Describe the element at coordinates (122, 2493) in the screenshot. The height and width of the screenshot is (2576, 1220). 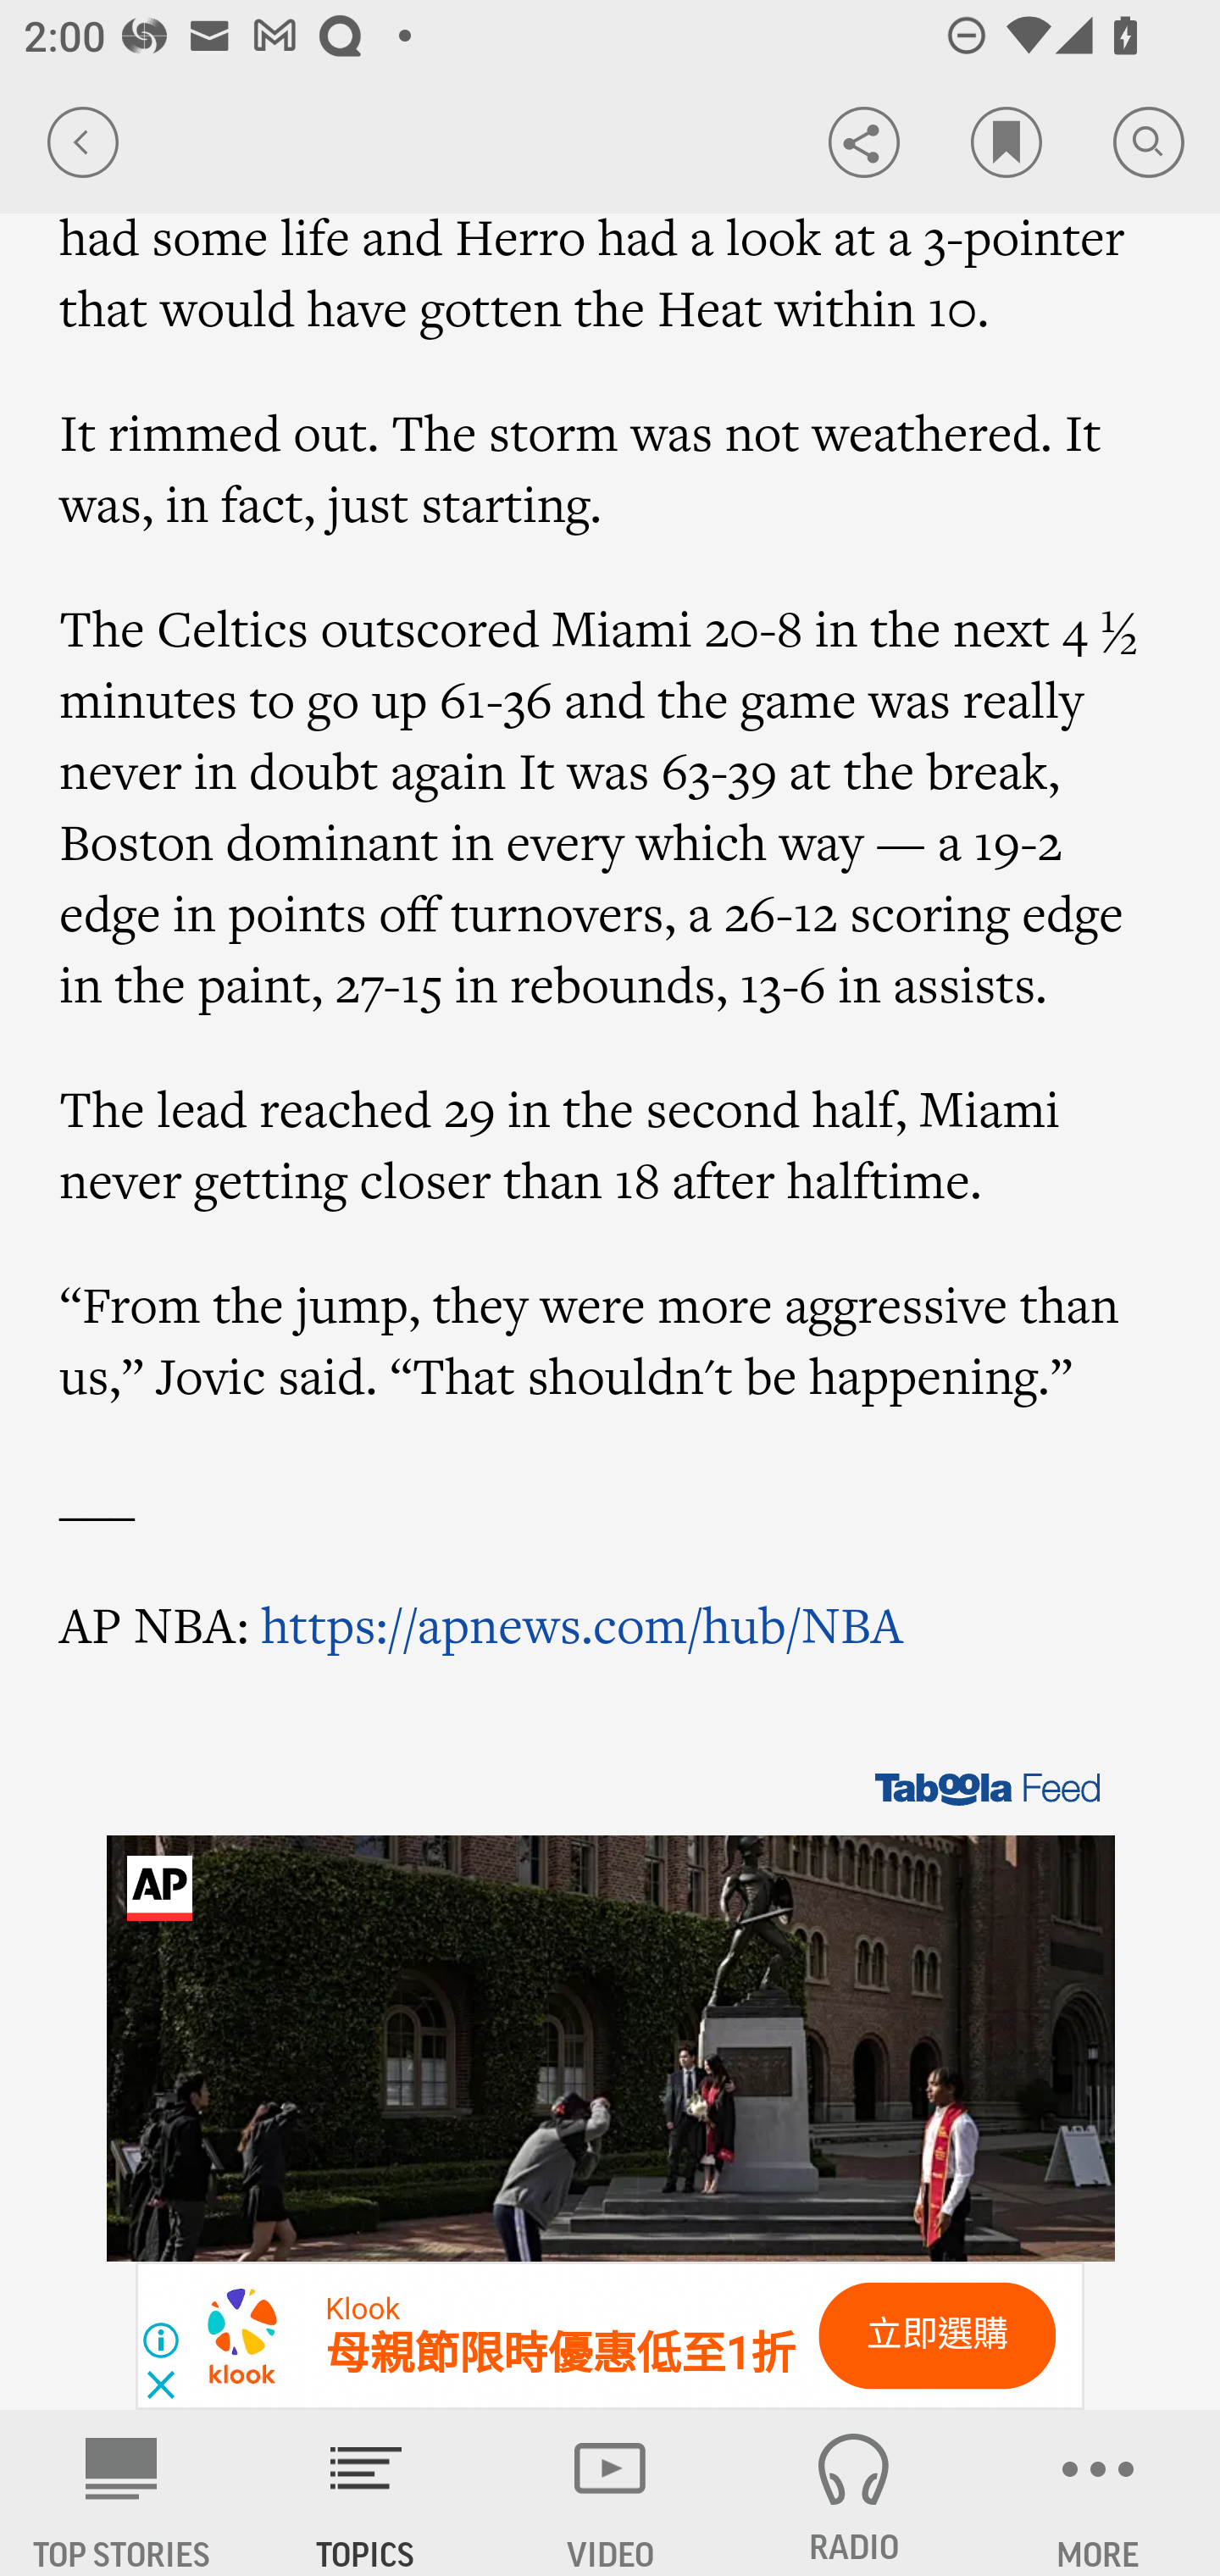
I see `AP News TOP STORIES` at that location.